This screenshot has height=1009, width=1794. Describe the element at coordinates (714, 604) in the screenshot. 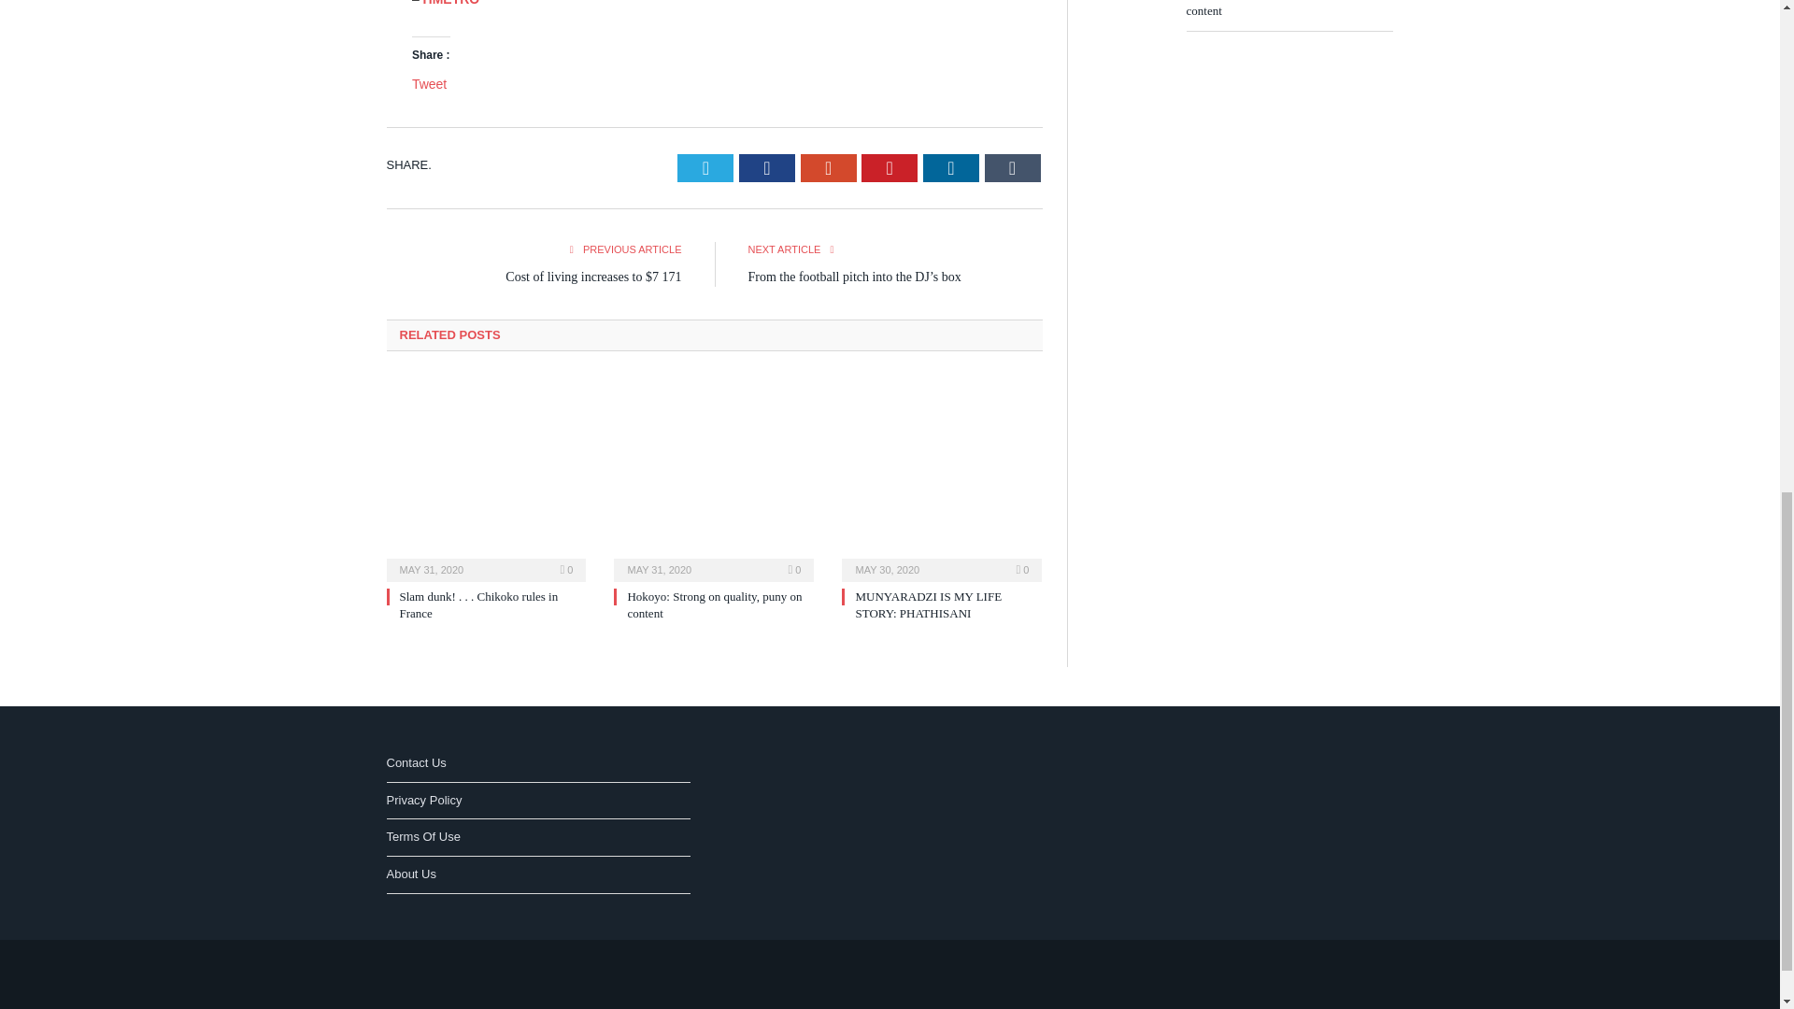

I see `Hokoyo: Strong on quality, puny on content` at that location.